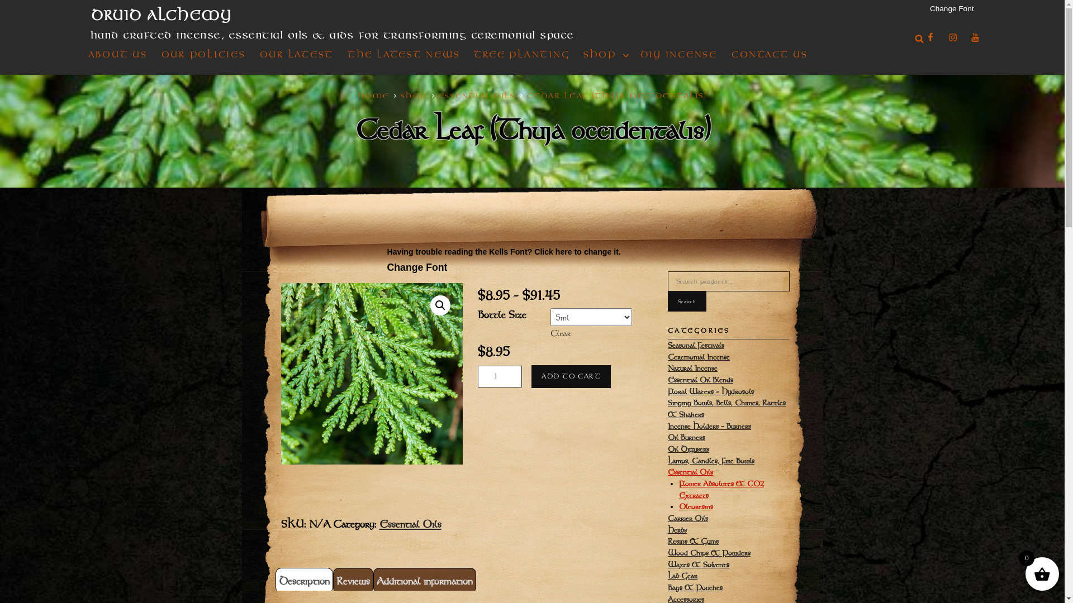 The height and width of the screenshot is (603, 1073). Describe the element at coordinates (919, 38) in the screenshot. I see `Search` at that location.